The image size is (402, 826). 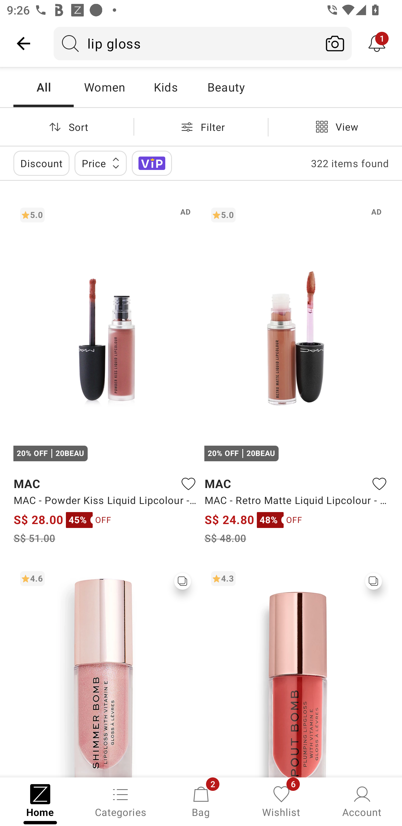 I want to click on Discount, so click(x=41, y=163).